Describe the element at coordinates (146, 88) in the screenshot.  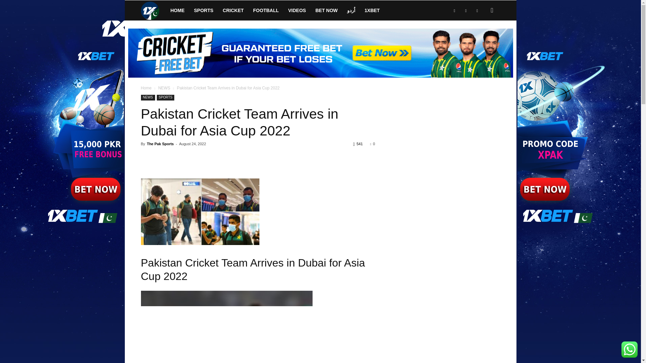
I see `Home` at that location.